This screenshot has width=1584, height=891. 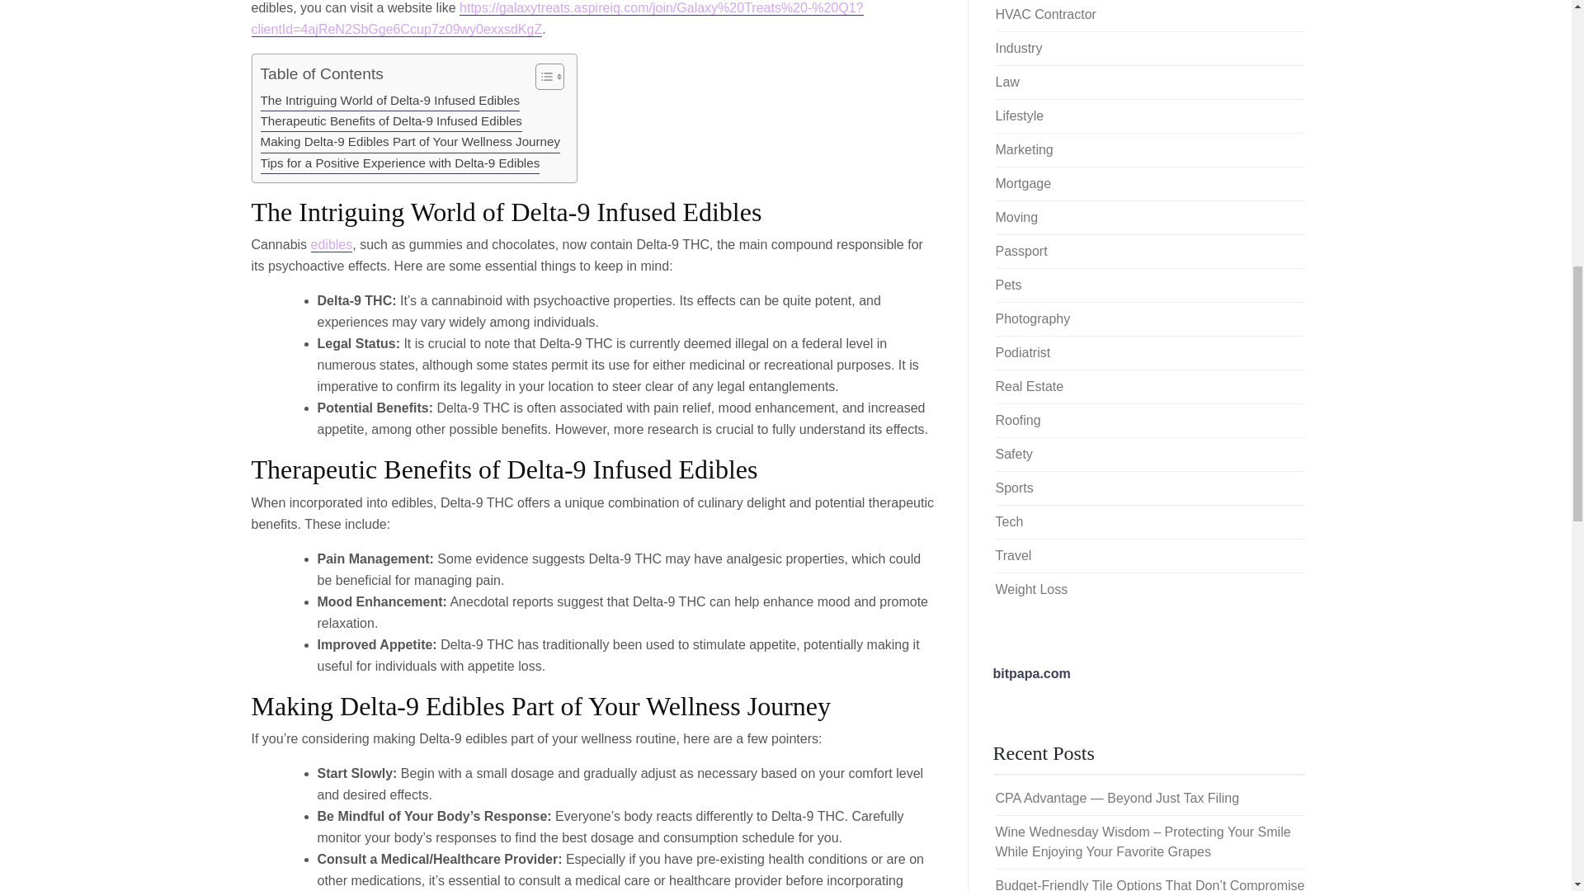 What do you see at coordinates (400, 163) in the screenshot?
I see `Tips for a Positive Experience with Delta-9 Edibles` at bounding box center [400, 163].